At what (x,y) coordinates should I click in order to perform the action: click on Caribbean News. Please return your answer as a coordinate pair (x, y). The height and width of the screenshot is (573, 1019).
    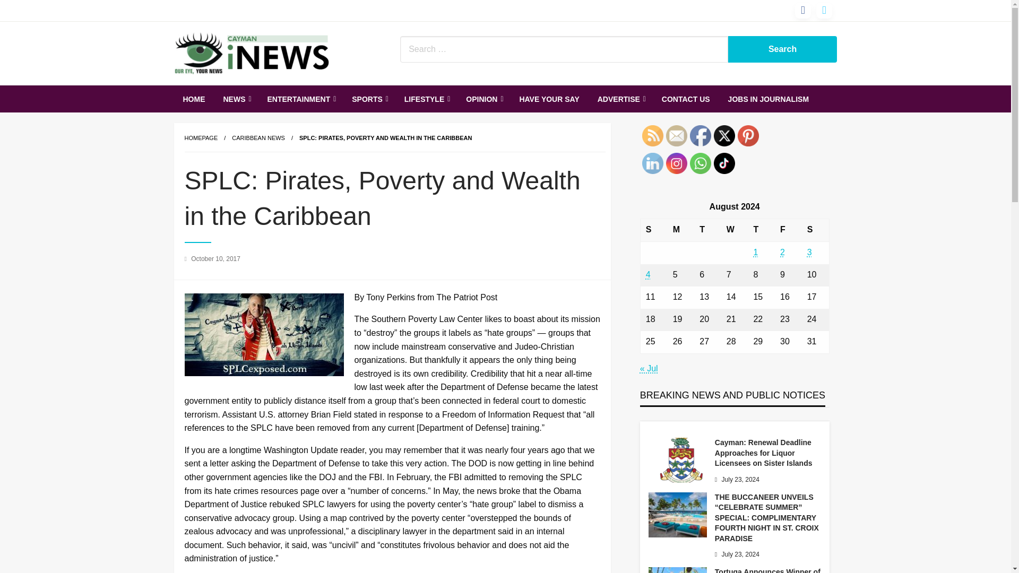
    Looking at the image, I should click on (258, 137).